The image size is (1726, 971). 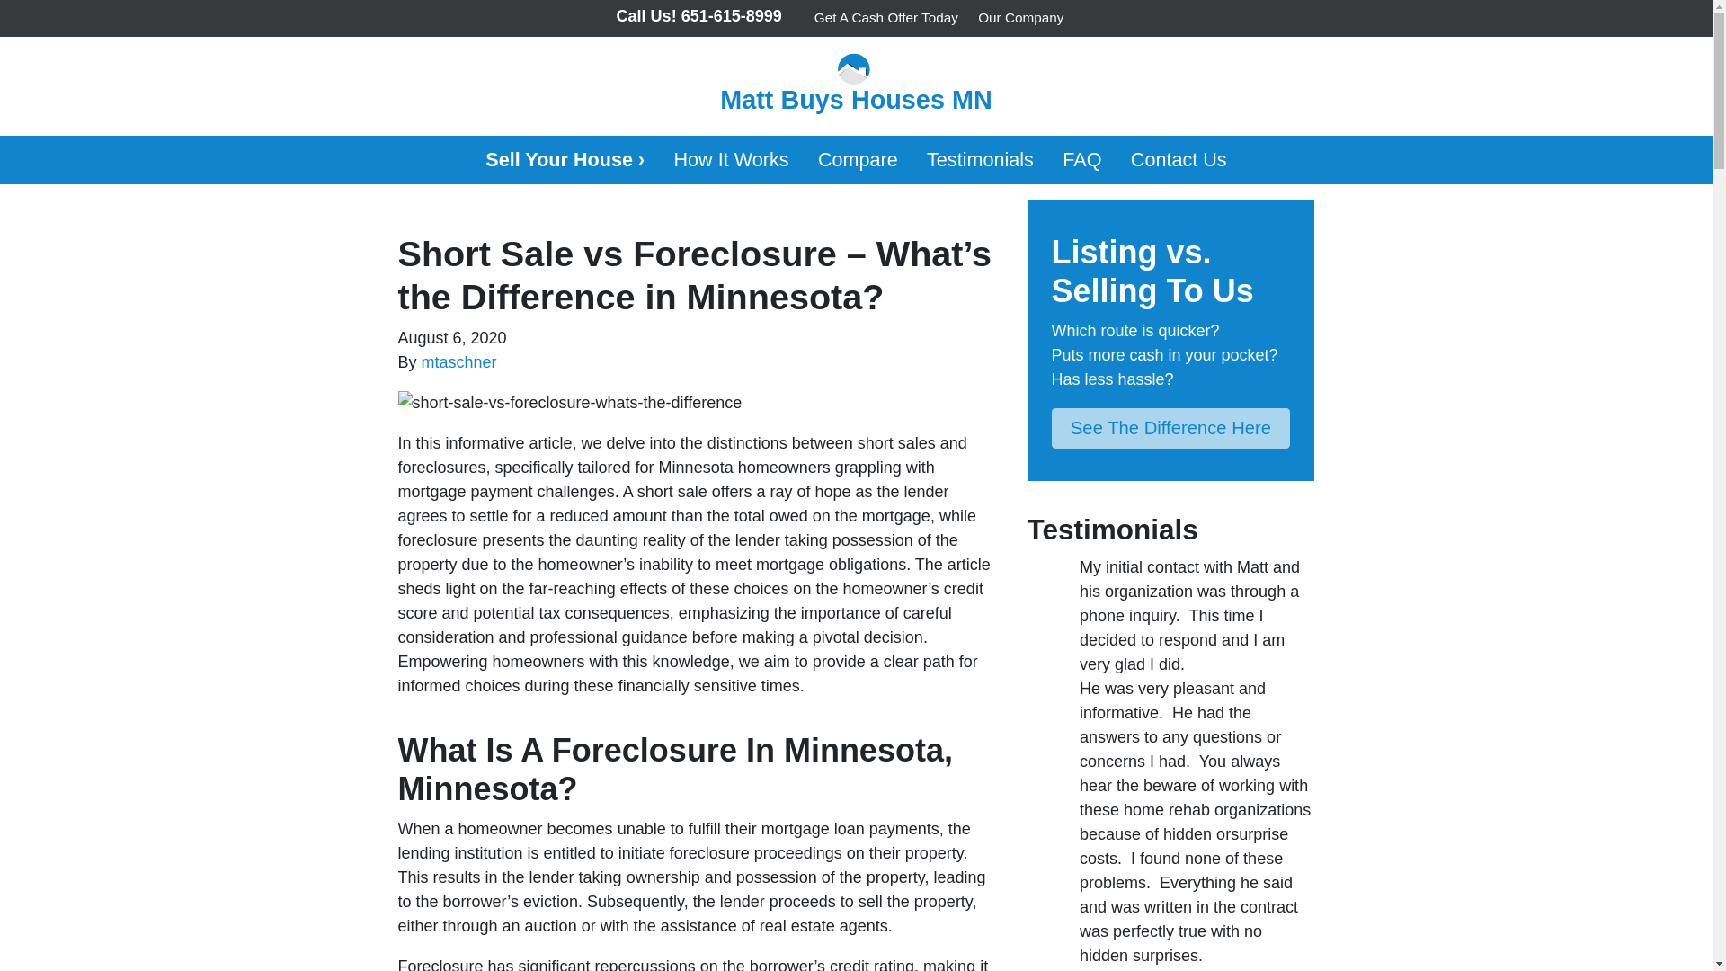 What do you see at coordinates (1179, 160) in the screenshot?
I see `Contact Us` at bounding box center [1179, 160].